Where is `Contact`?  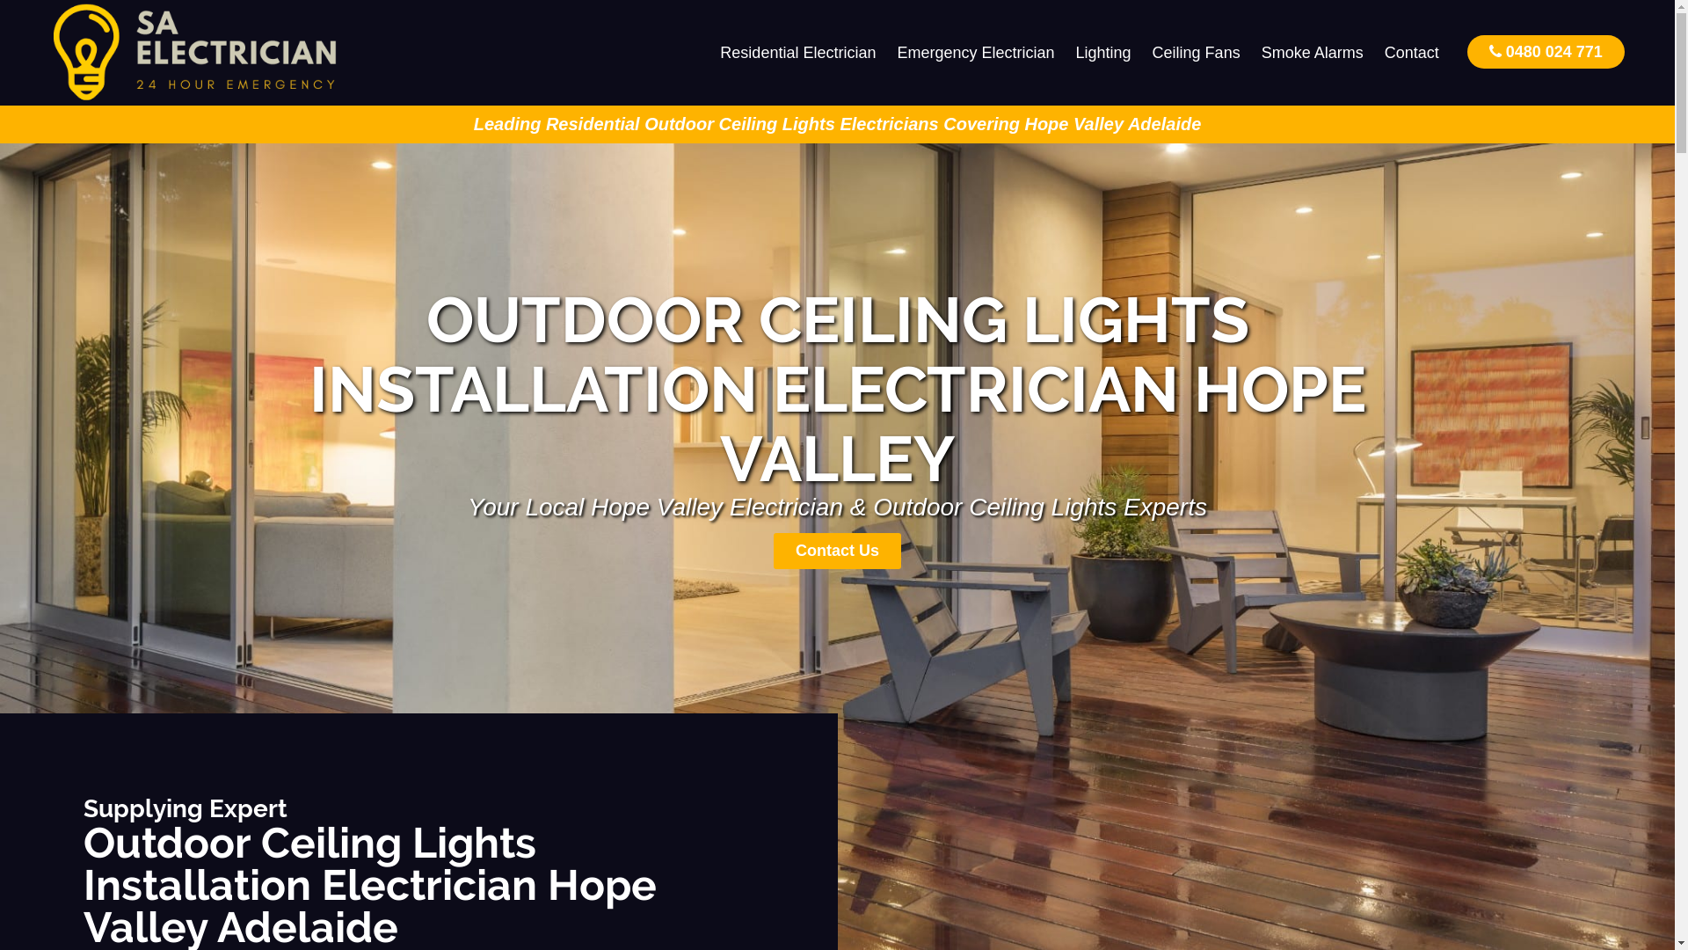 Contact is located at coordinates (1412, 53).